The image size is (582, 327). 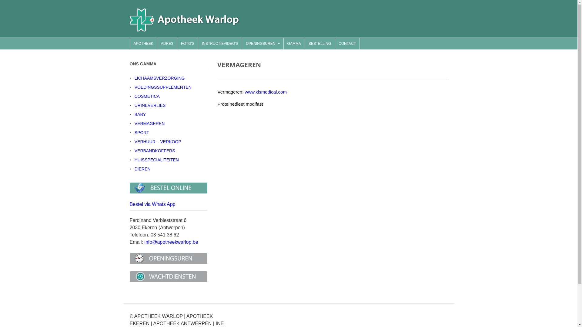 I want to click on VOEDINGSSUPPLEMENTEN, so click(x=163, y=87).